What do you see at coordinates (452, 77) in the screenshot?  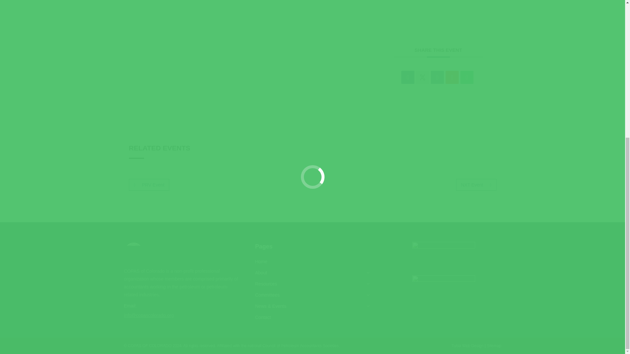 I see `Share on Reddit` at bounding box center [452, 77].